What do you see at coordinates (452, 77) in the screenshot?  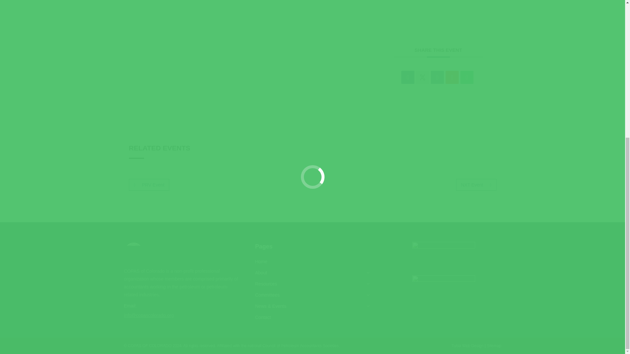 I see `Share on Reddit` at bounding box center [452, 77].